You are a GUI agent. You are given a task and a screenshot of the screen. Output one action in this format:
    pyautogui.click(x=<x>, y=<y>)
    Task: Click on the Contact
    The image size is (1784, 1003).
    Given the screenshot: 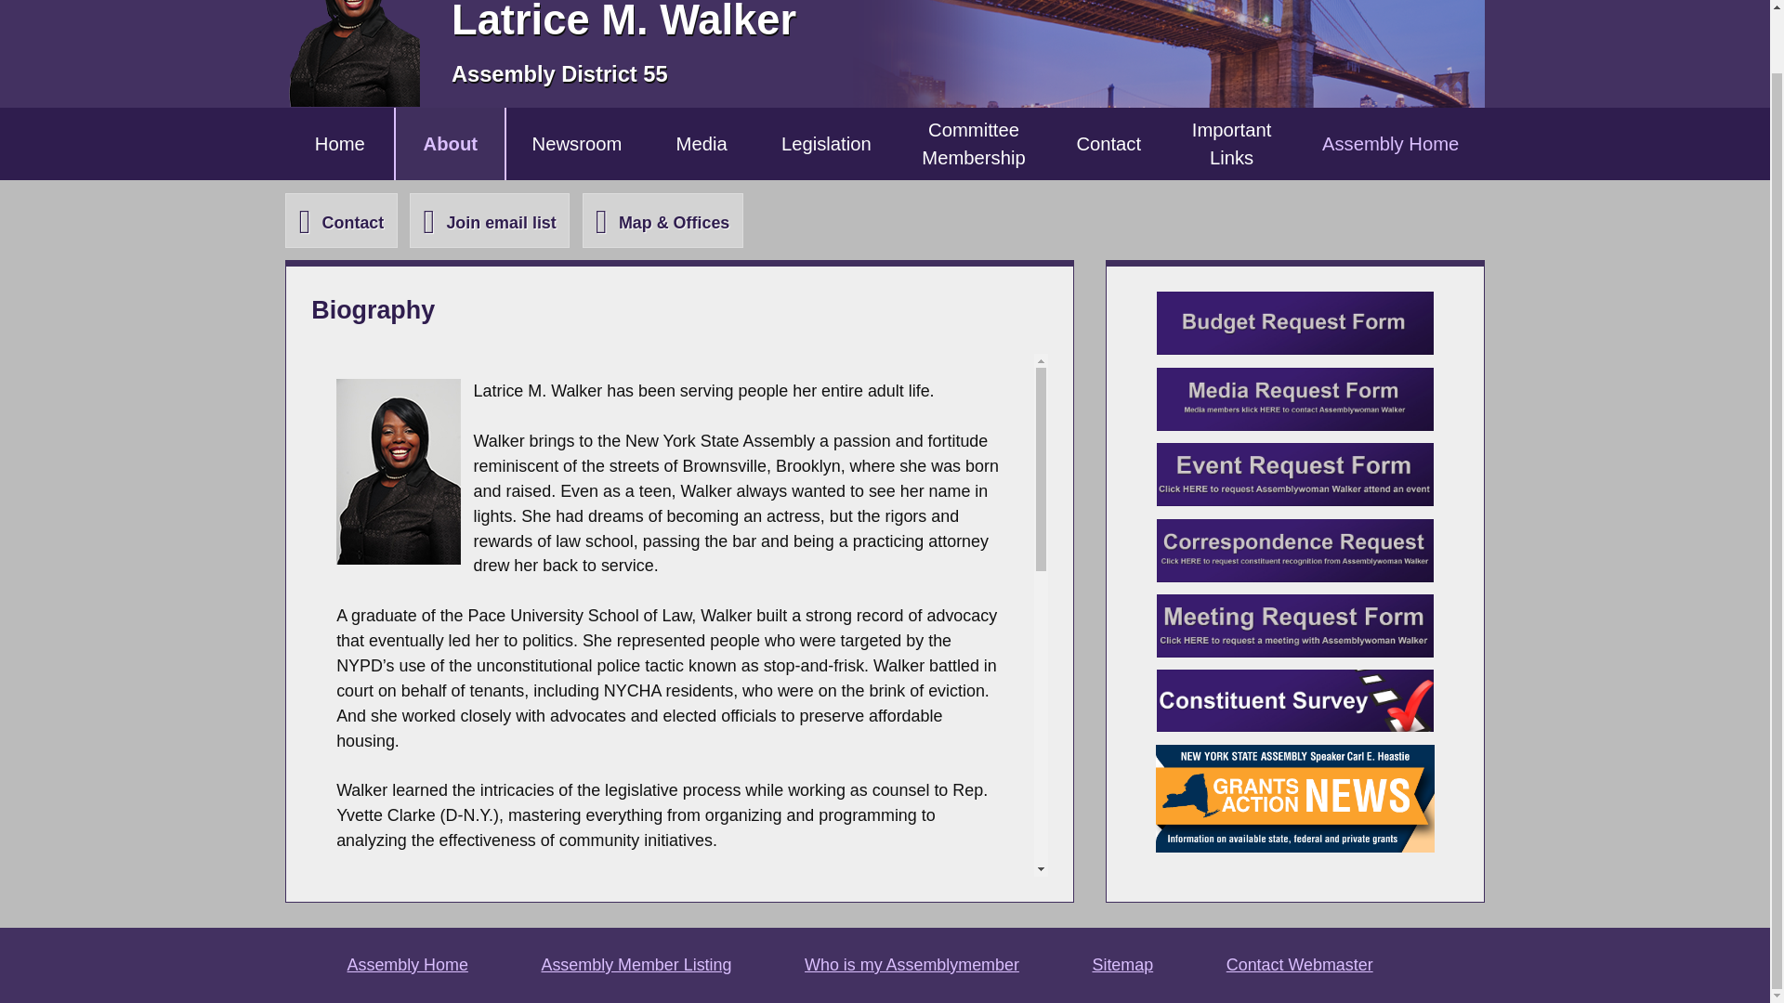 What is the action you would take?
    pyautogui.click(x=1295, y=399)
    